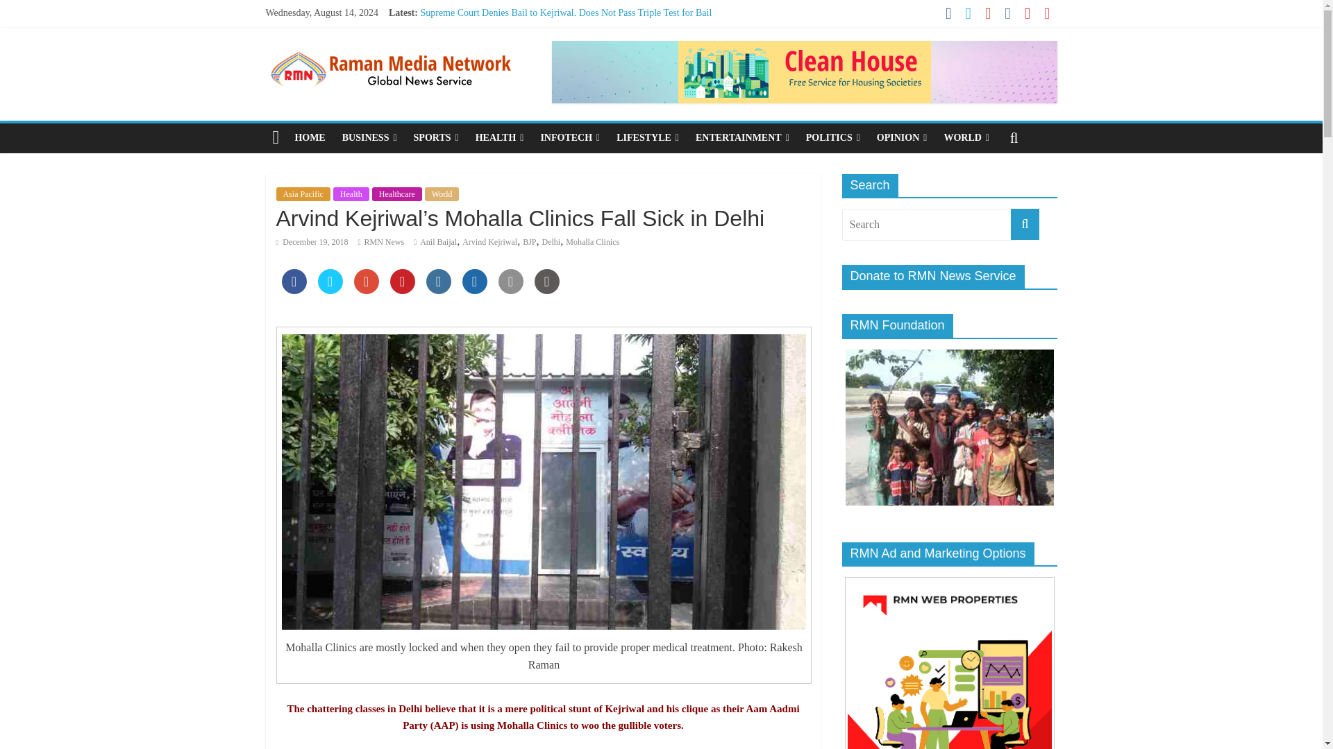 Image resolution: width=1333 pixels, height=749 pixels. Describe the element at coordinates (310, 138) in the screenshot. I see `HOME` at that location.